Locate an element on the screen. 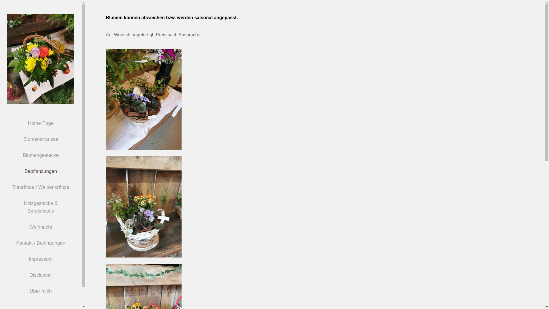 The height and width of the screenshot is (309, 549). Impressum is located at coordinates (41, 259).